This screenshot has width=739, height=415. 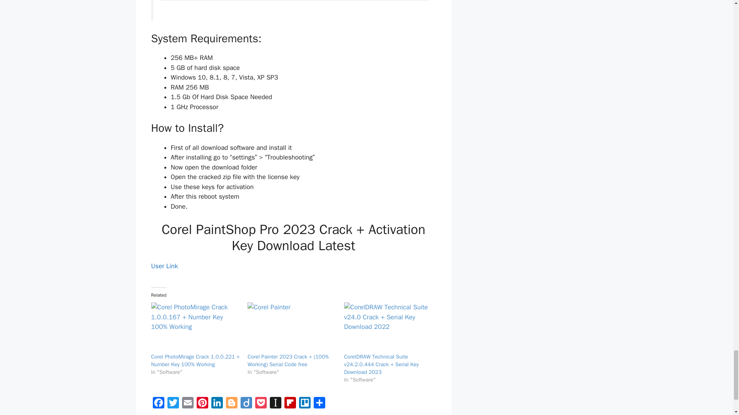 What do you see at coordinates (202, 404) in the screenshot?
I see `Pinterest` at bounding box center [202, 404].